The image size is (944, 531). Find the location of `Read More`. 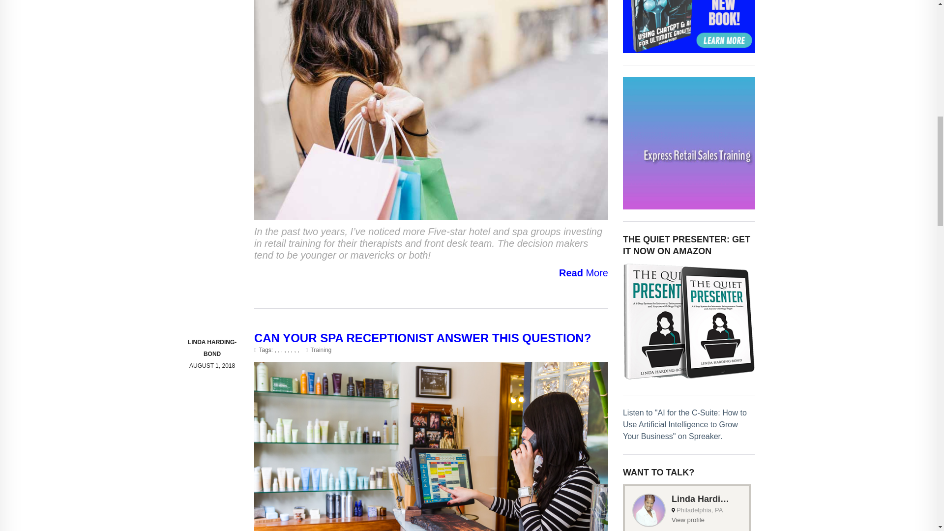

Read More is located at coordinates (431, 273).